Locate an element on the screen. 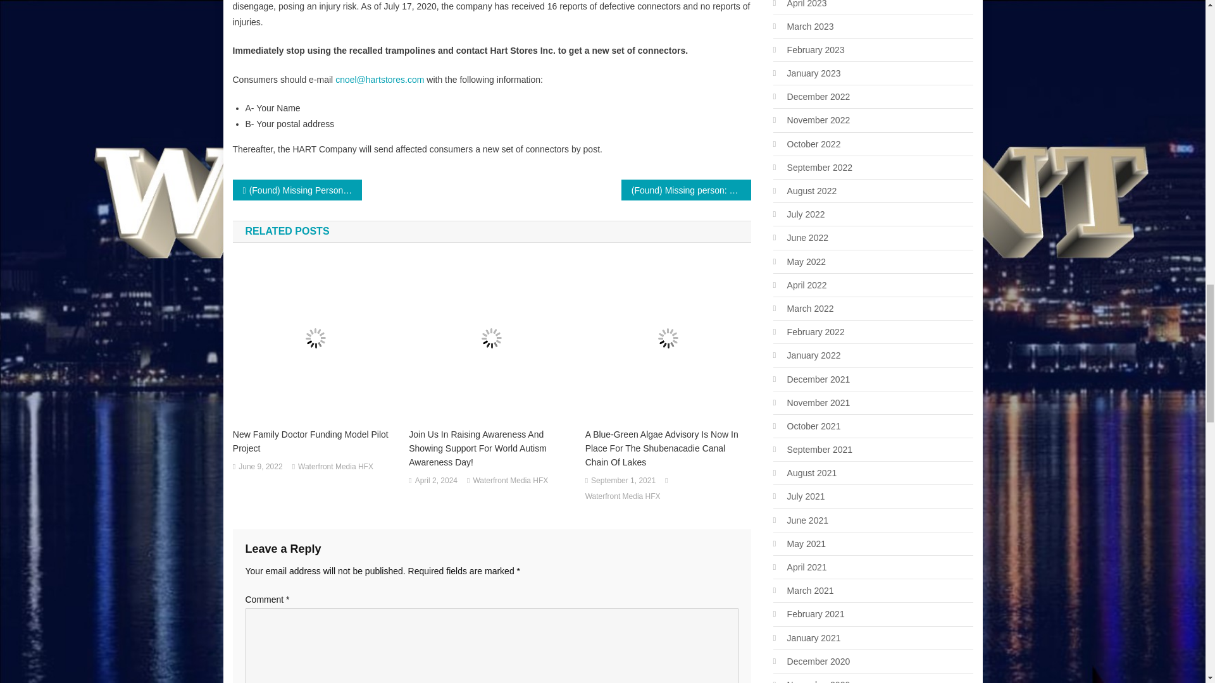 The image size is (1215, 683). Waterfront Media HFX is located at coordinates (623, 497).